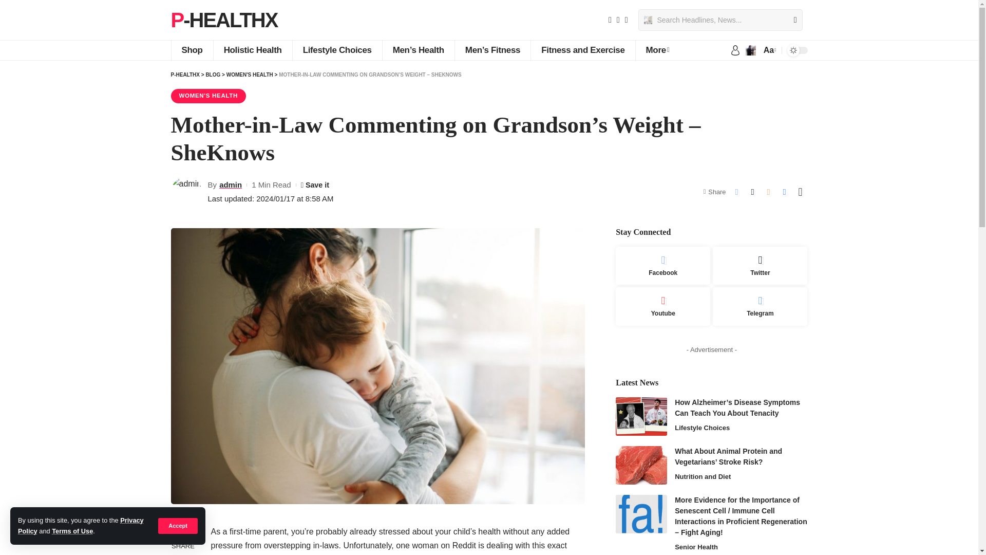 This screenshot has width=986, height=555. What do you see at coordinates (252, 50) in the screenshot?
I see `Holistic Health` at bounding box center [252, 50].